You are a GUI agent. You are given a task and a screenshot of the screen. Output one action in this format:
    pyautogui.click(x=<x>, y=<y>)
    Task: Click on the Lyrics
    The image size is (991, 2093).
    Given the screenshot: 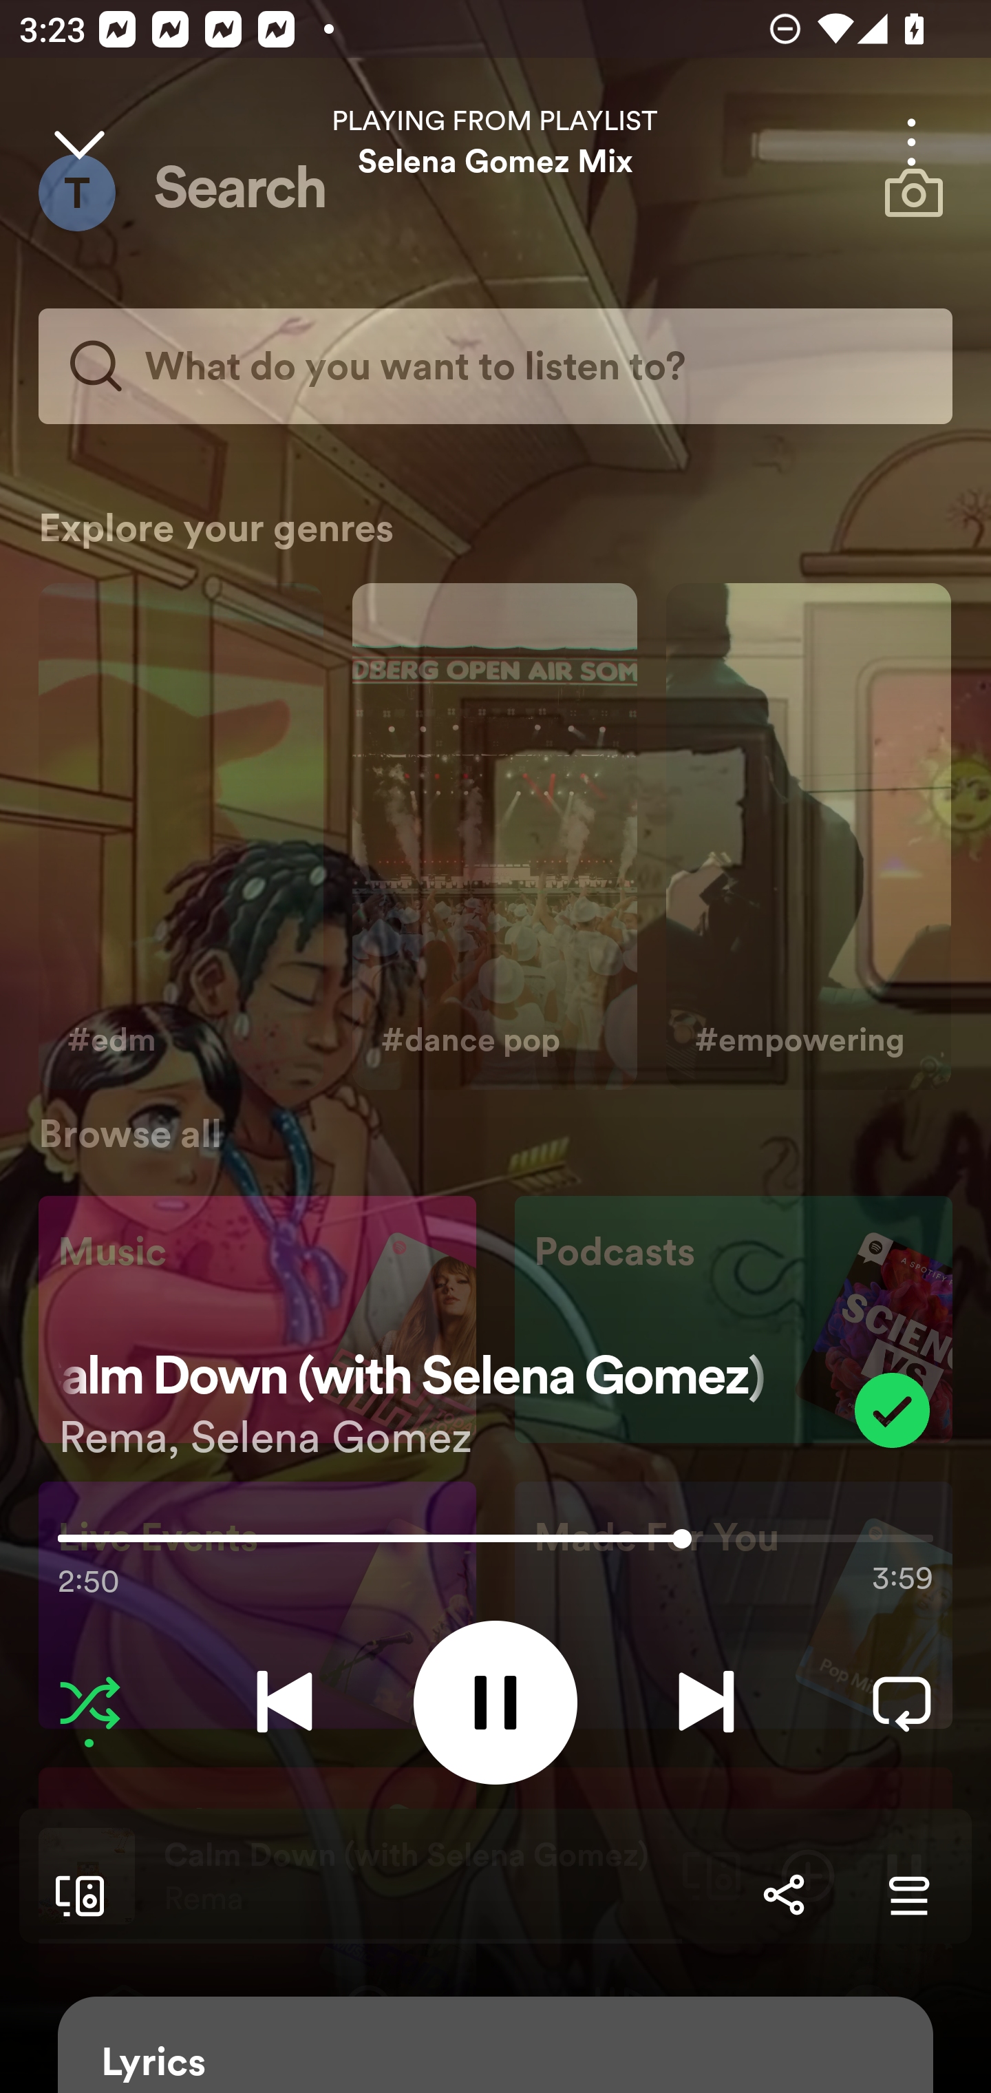 What is the action you would take?
    pyautogui.click(x=495, y=2045)
    